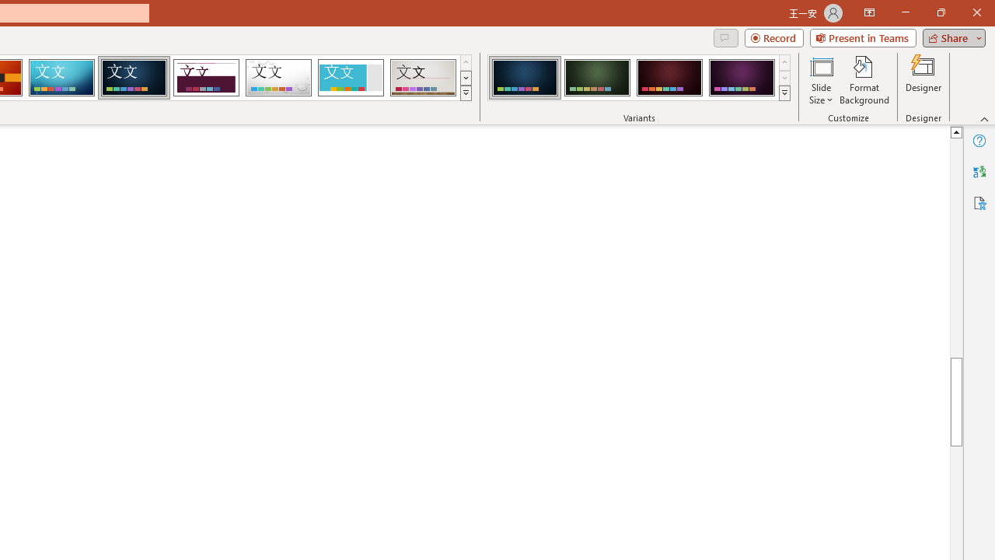 The height and width of the screenshot is (560, 995). Describe the element at coordinates (669, 78) in the screenshot. I see `Damask Variant 3` at that location.